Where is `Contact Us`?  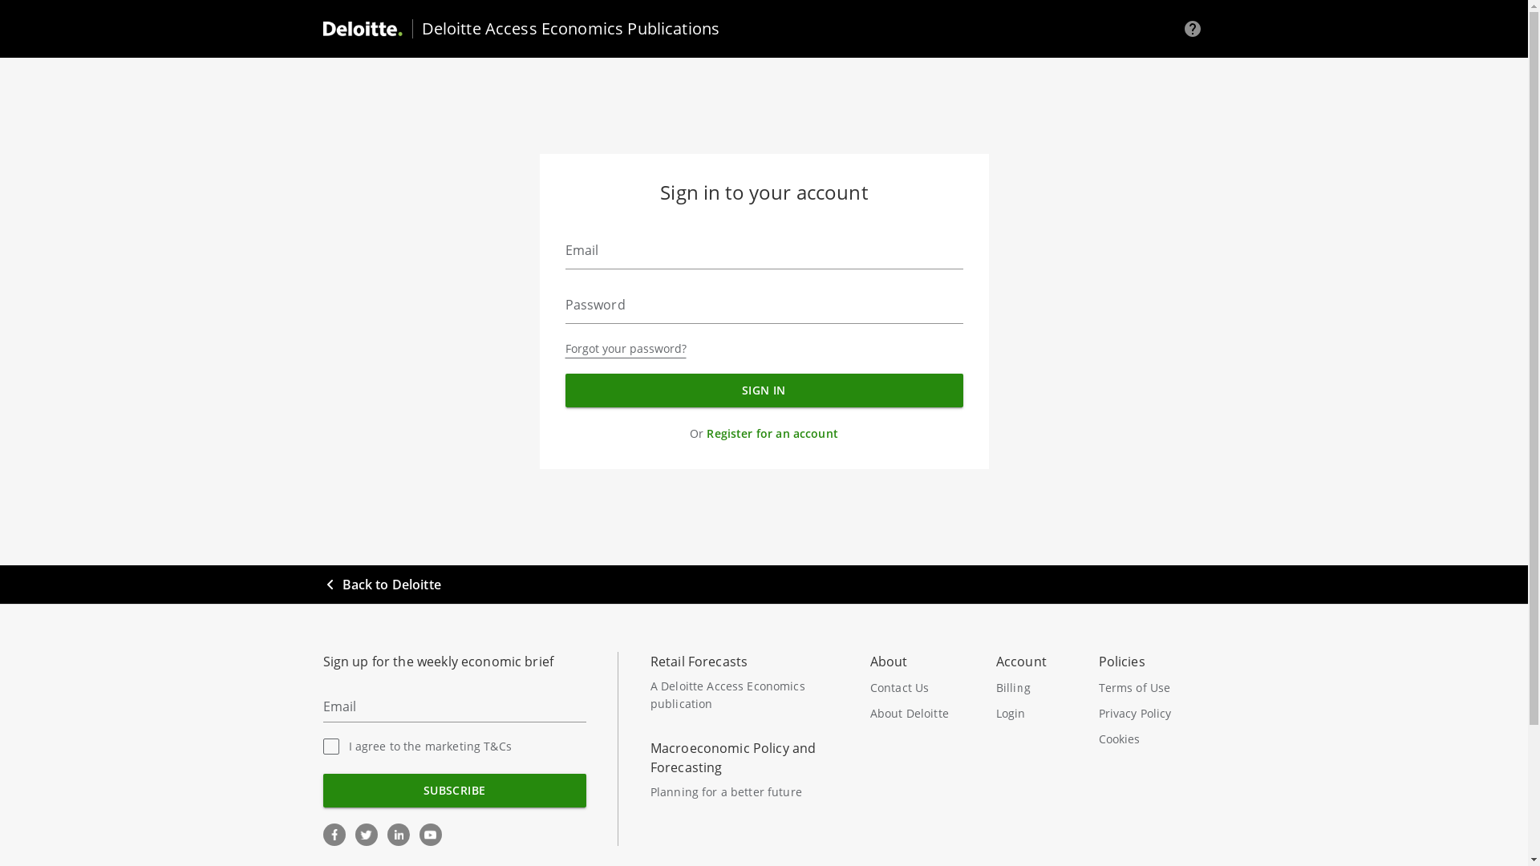
Contact Us is located at coordinates (918, 688).